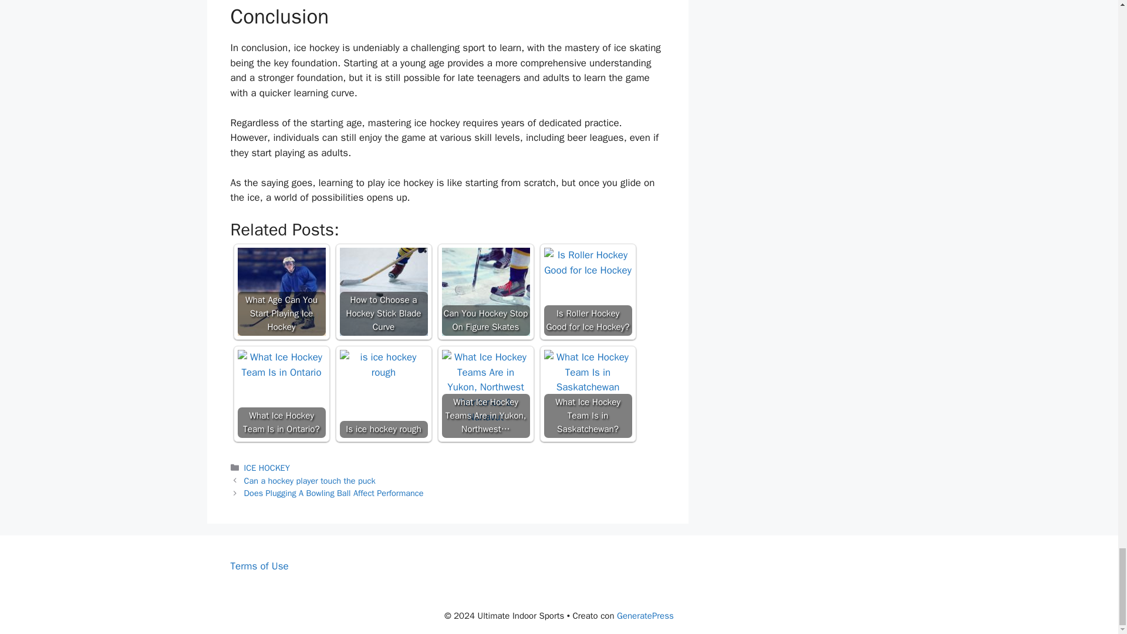  I want to click on Is Roller Hockey Good for Ice Hockey?, so click(587, 292).